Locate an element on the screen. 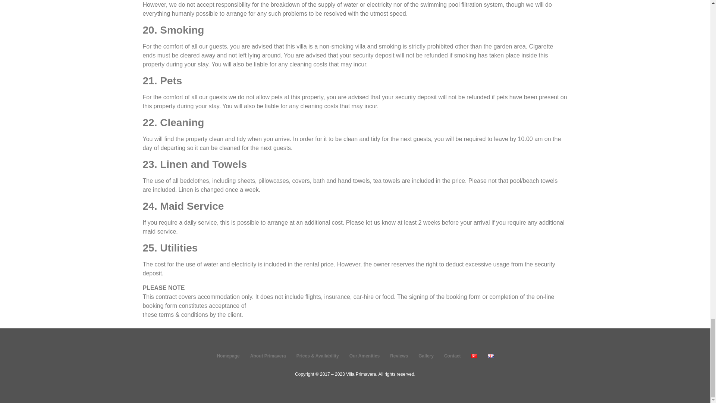  About Primavera is located at coordinates (268, 356).